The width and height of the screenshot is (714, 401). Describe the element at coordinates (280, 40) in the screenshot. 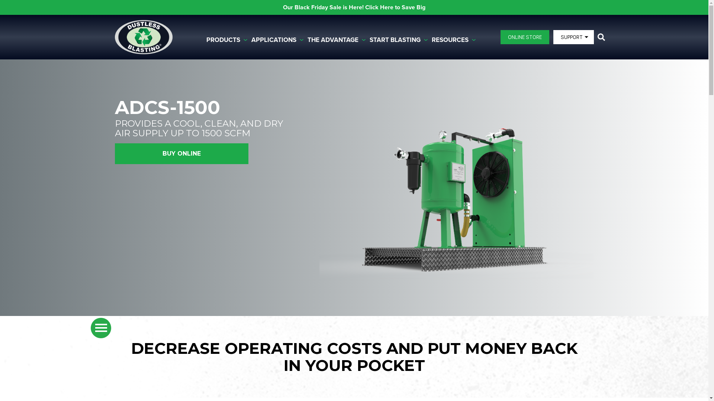

I see `APPLICATIONS` at that location.